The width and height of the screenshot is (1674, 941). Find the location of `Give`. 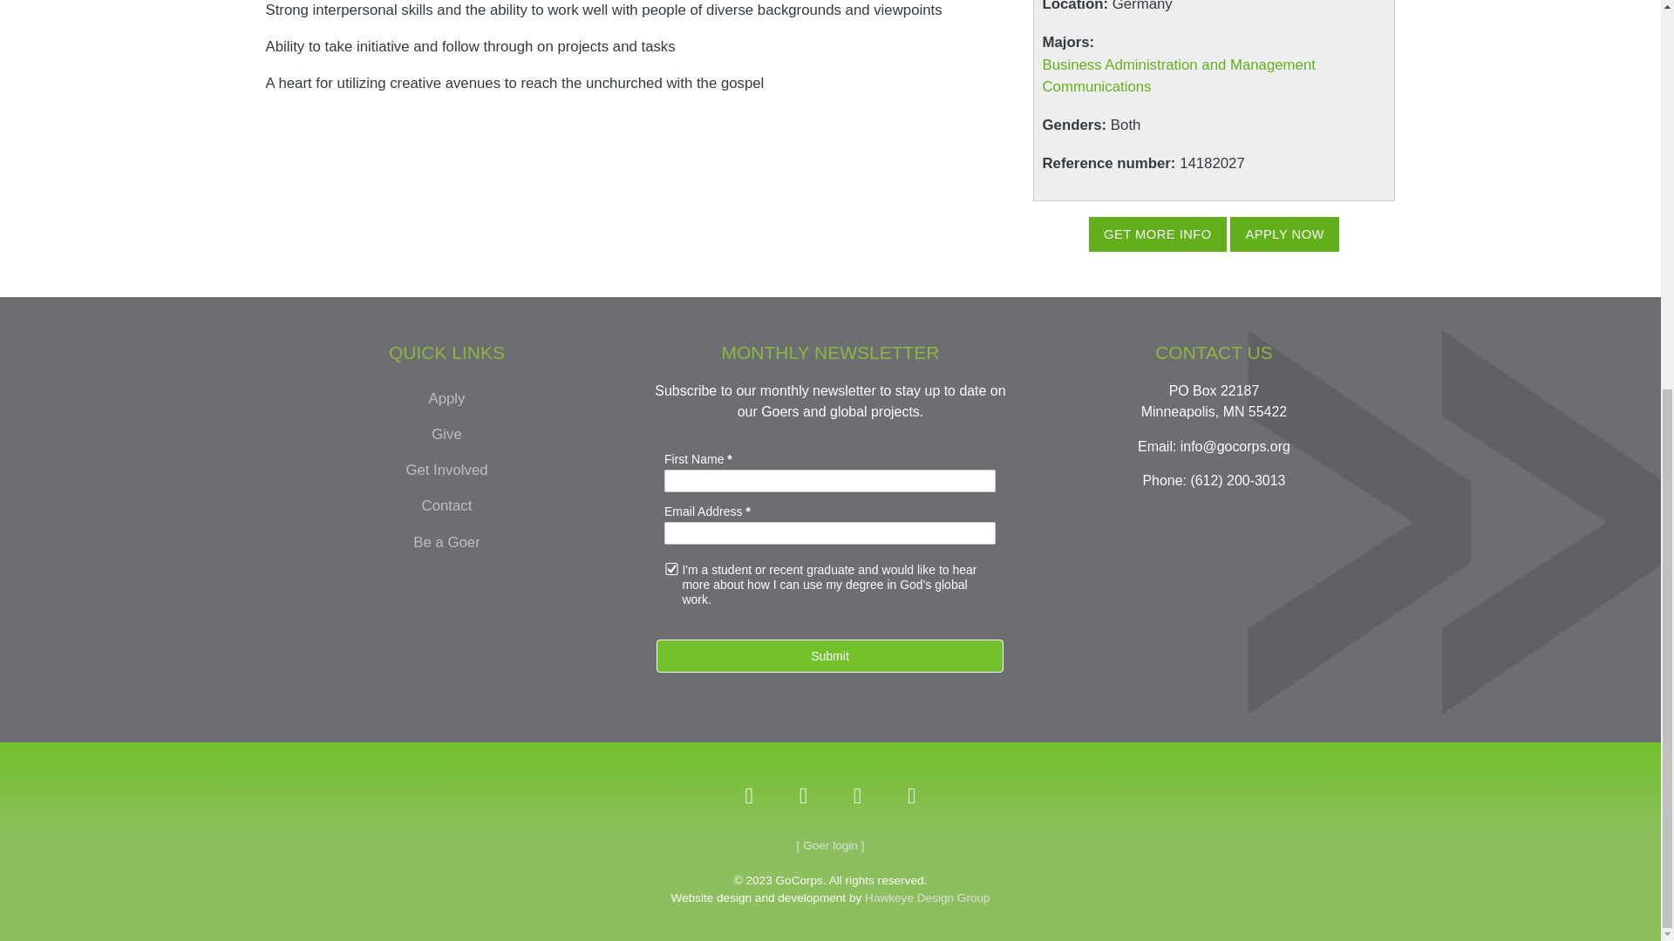

Give is located at coordinates (446, 434).